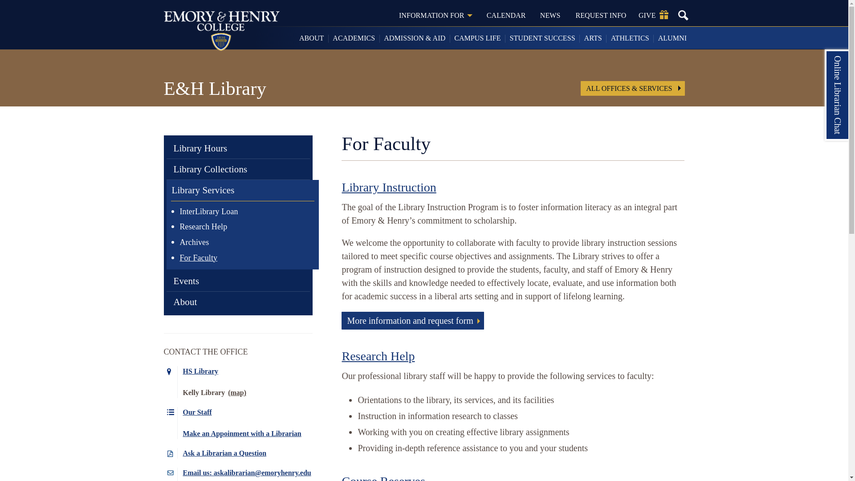 The height and width of the screenshot is (481, 855). What do you see at coordinates (354, 38) in the screenshot?
I see `ACADEMICS` at bounding box center [354, 38].